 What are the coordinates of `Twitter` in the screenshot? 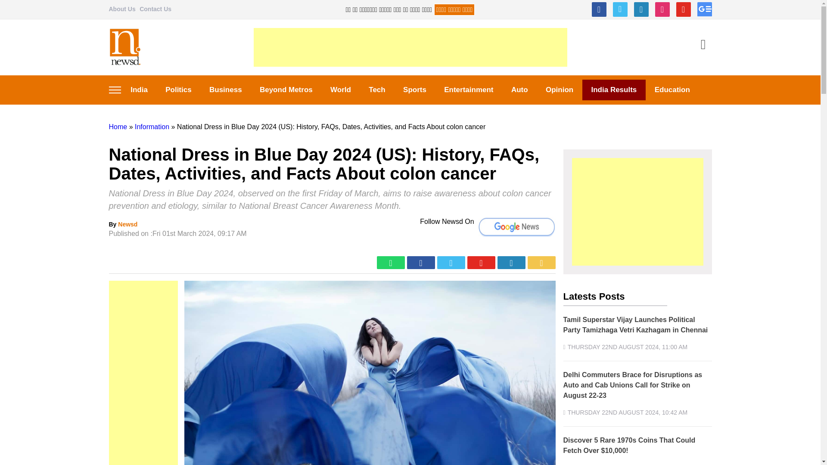 It's located at (619, 9).